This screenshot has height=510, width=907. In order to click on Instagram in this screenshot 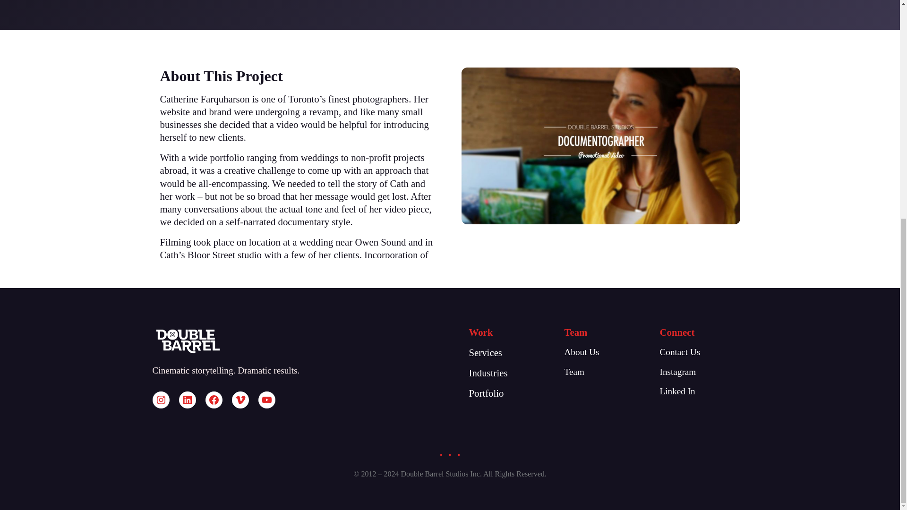, I will do `click(161, 400)`.